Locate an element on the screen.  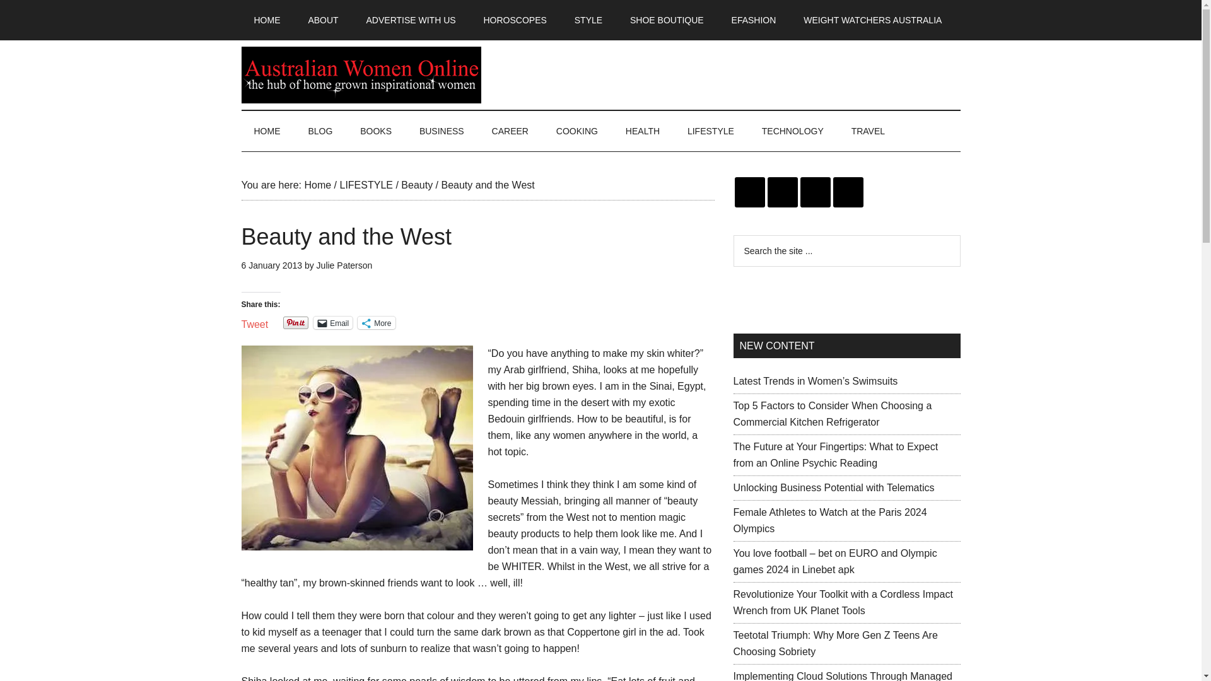
Tweet is located at coordinates (254, 322).